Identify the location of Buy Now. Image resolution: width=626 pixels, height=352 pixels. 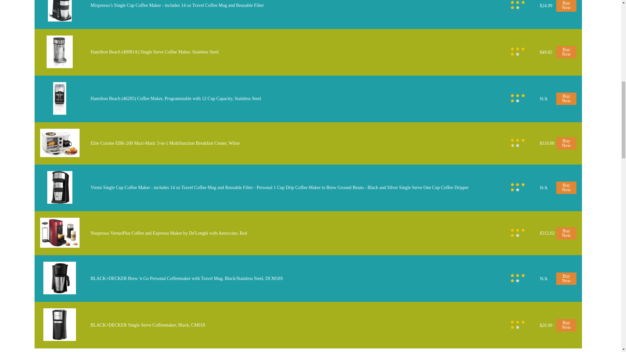
(566, 6).